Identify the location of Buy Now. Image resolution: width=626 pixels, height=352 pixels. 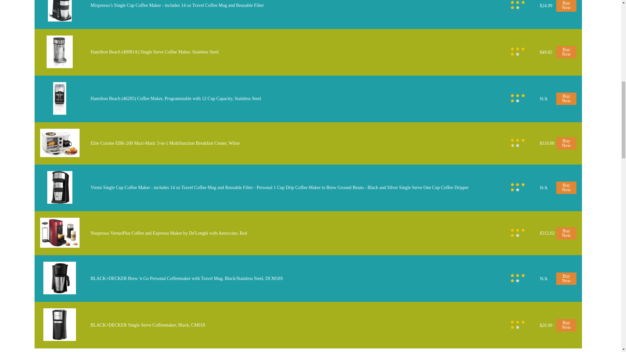
(566, 6).